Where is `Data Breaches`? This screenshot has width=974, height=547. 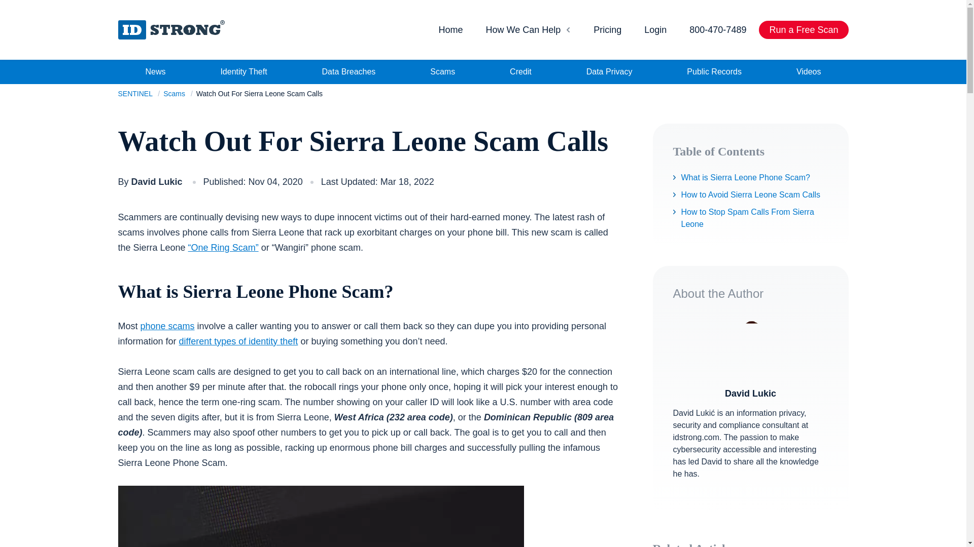
Data Breaches is located at coordinates (349, 72).